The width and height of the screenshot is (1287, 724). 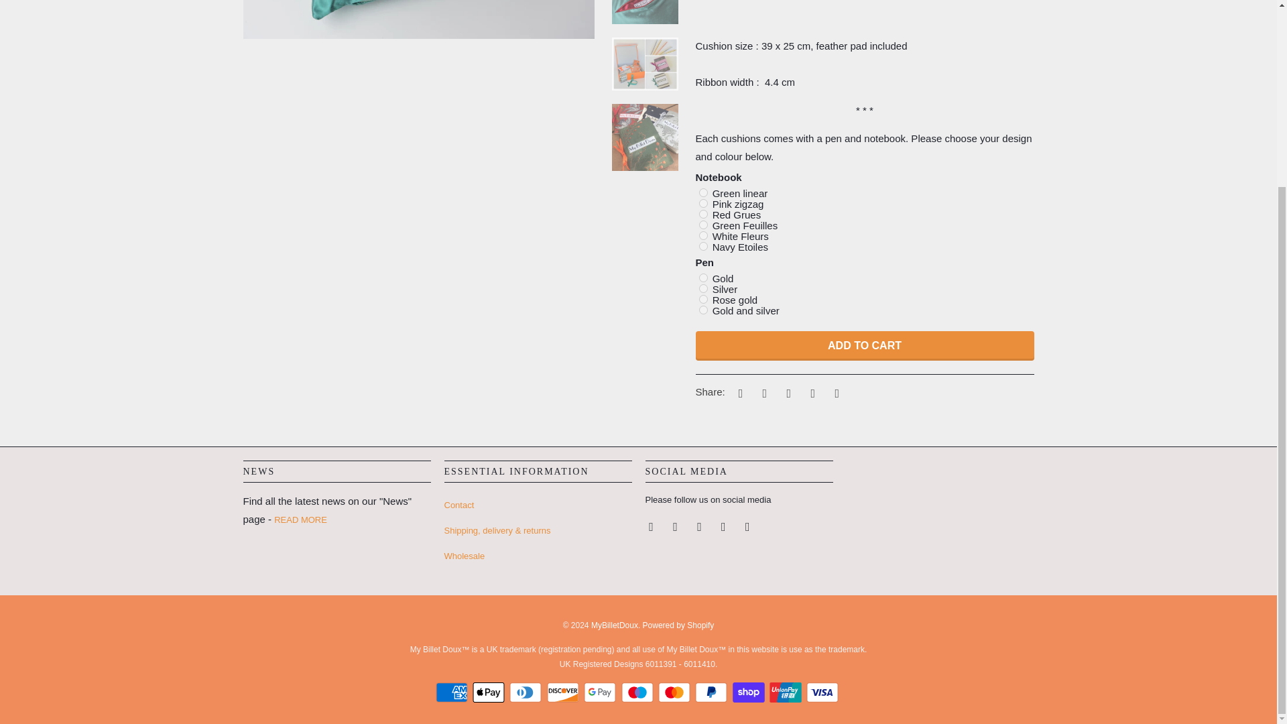 What do you see at coordinates (702, 203) in the screenshot?
I see `Pink zigzag` at bounding box center [702, 203].